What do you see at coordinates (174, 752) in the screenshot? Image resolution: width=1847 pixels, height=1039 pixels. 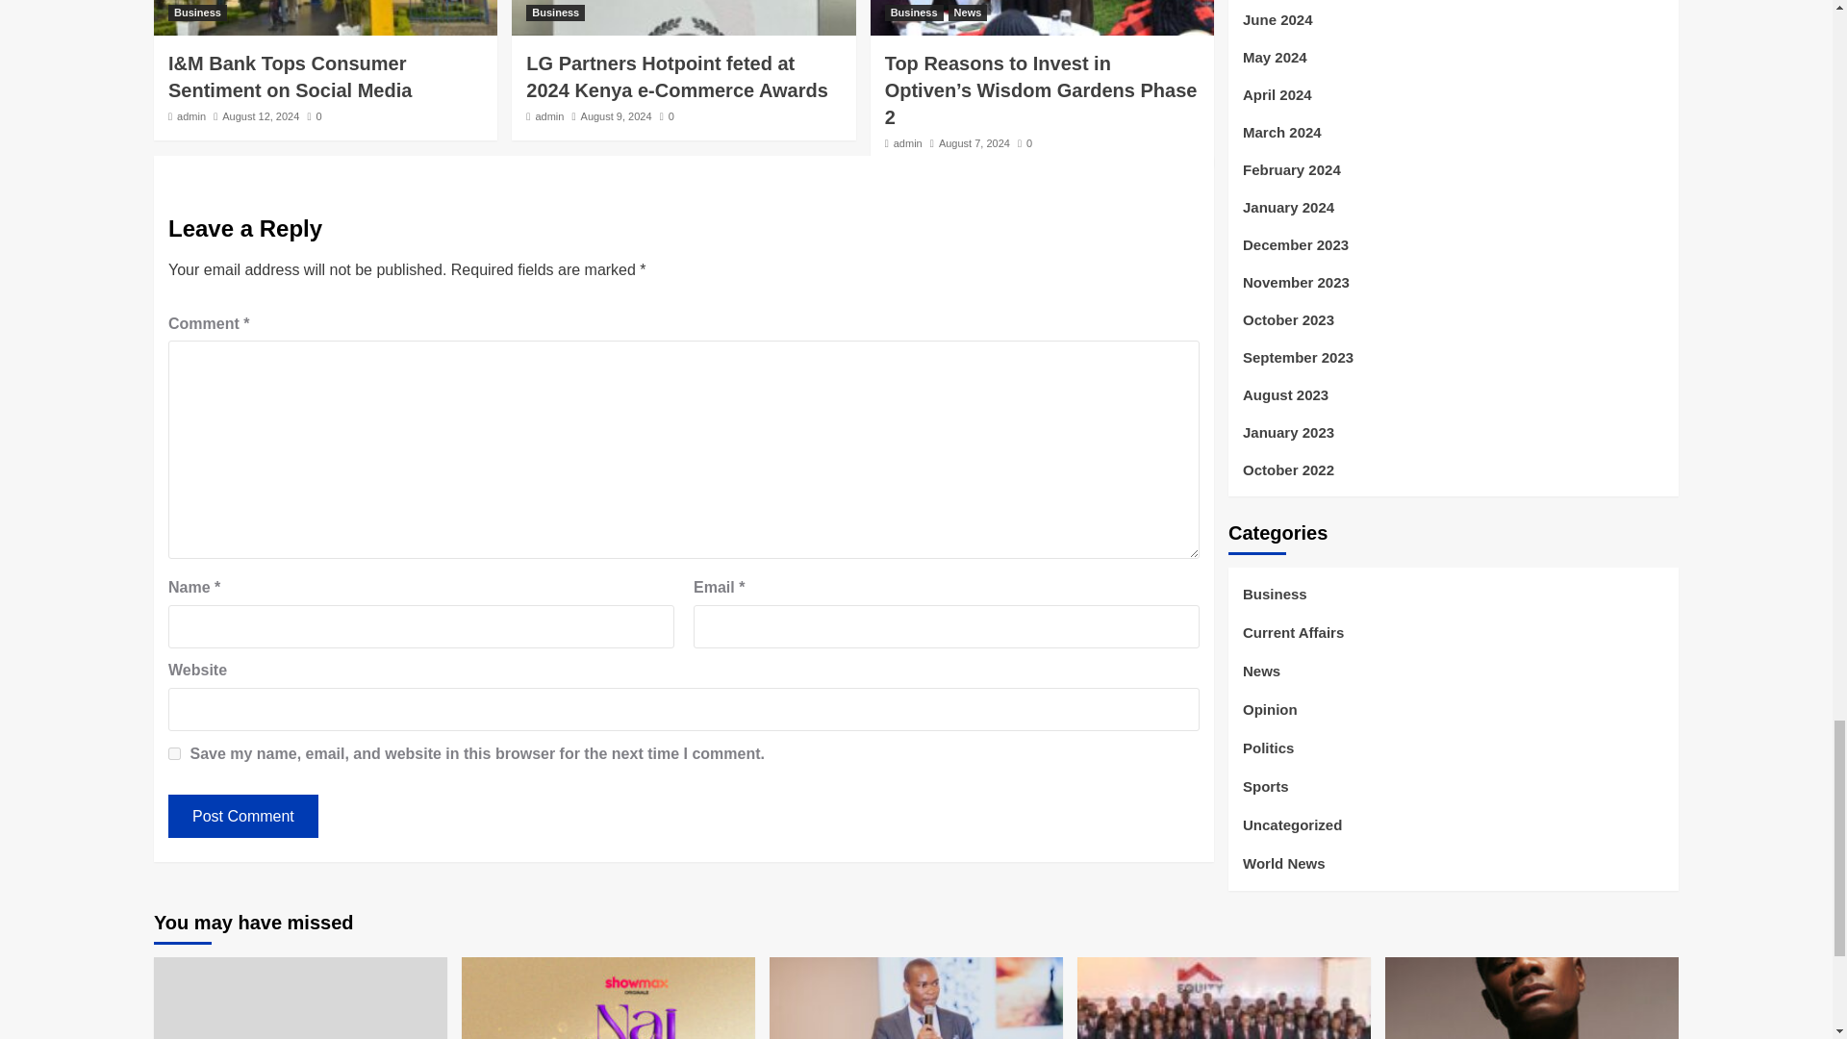 I see `yes` at bounding box center [174, 752].